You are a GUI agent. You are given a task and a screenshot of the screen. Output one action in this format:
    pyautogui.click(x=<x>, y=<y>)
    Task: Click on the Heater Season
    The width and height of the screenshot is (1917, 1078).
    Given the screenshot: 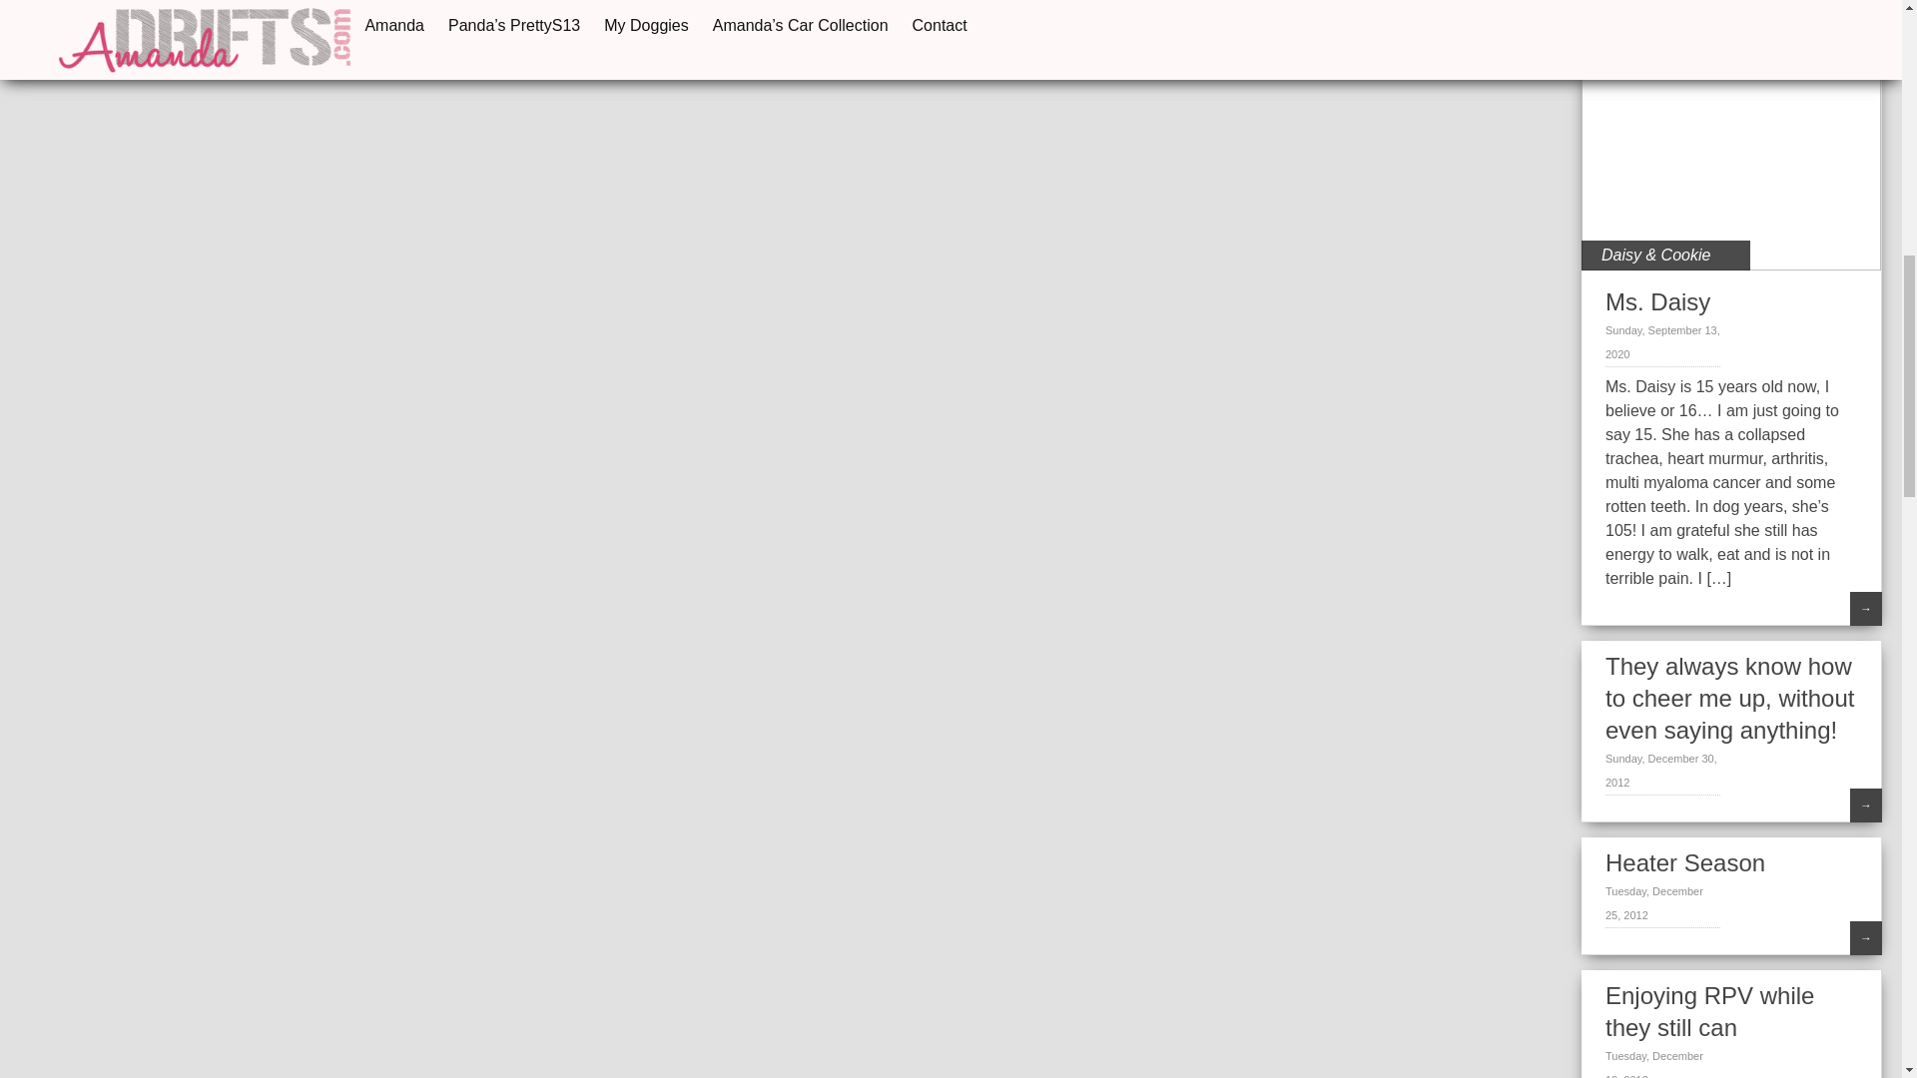 What is the action you would take?
    pyautogui.click(x=1685, y=862)
    